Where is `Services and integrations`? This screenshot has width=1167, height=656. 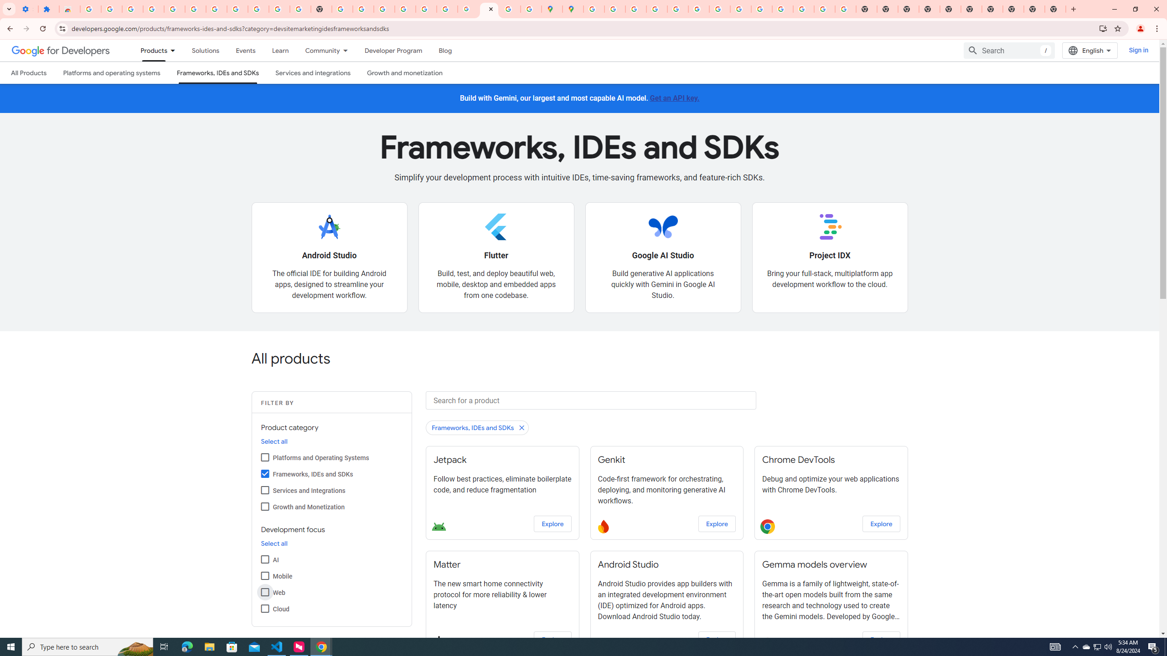
Services and integrations is located at coordinates (313, 73).